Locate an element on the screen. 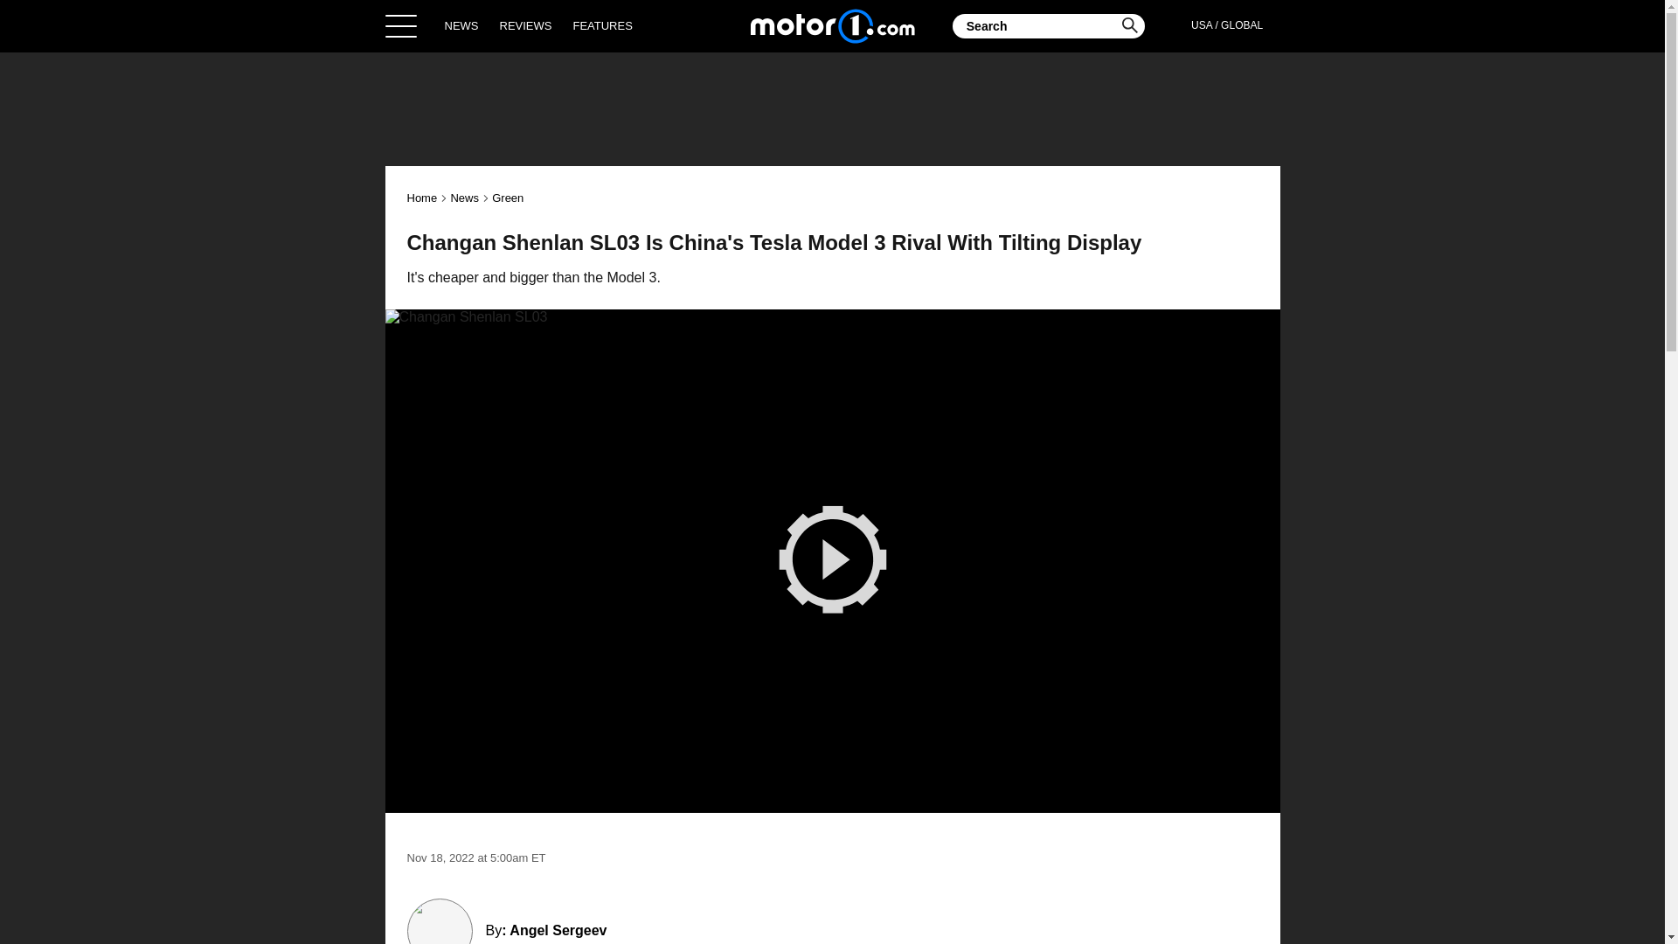  FEATURES is located at coordinates (601, 25).